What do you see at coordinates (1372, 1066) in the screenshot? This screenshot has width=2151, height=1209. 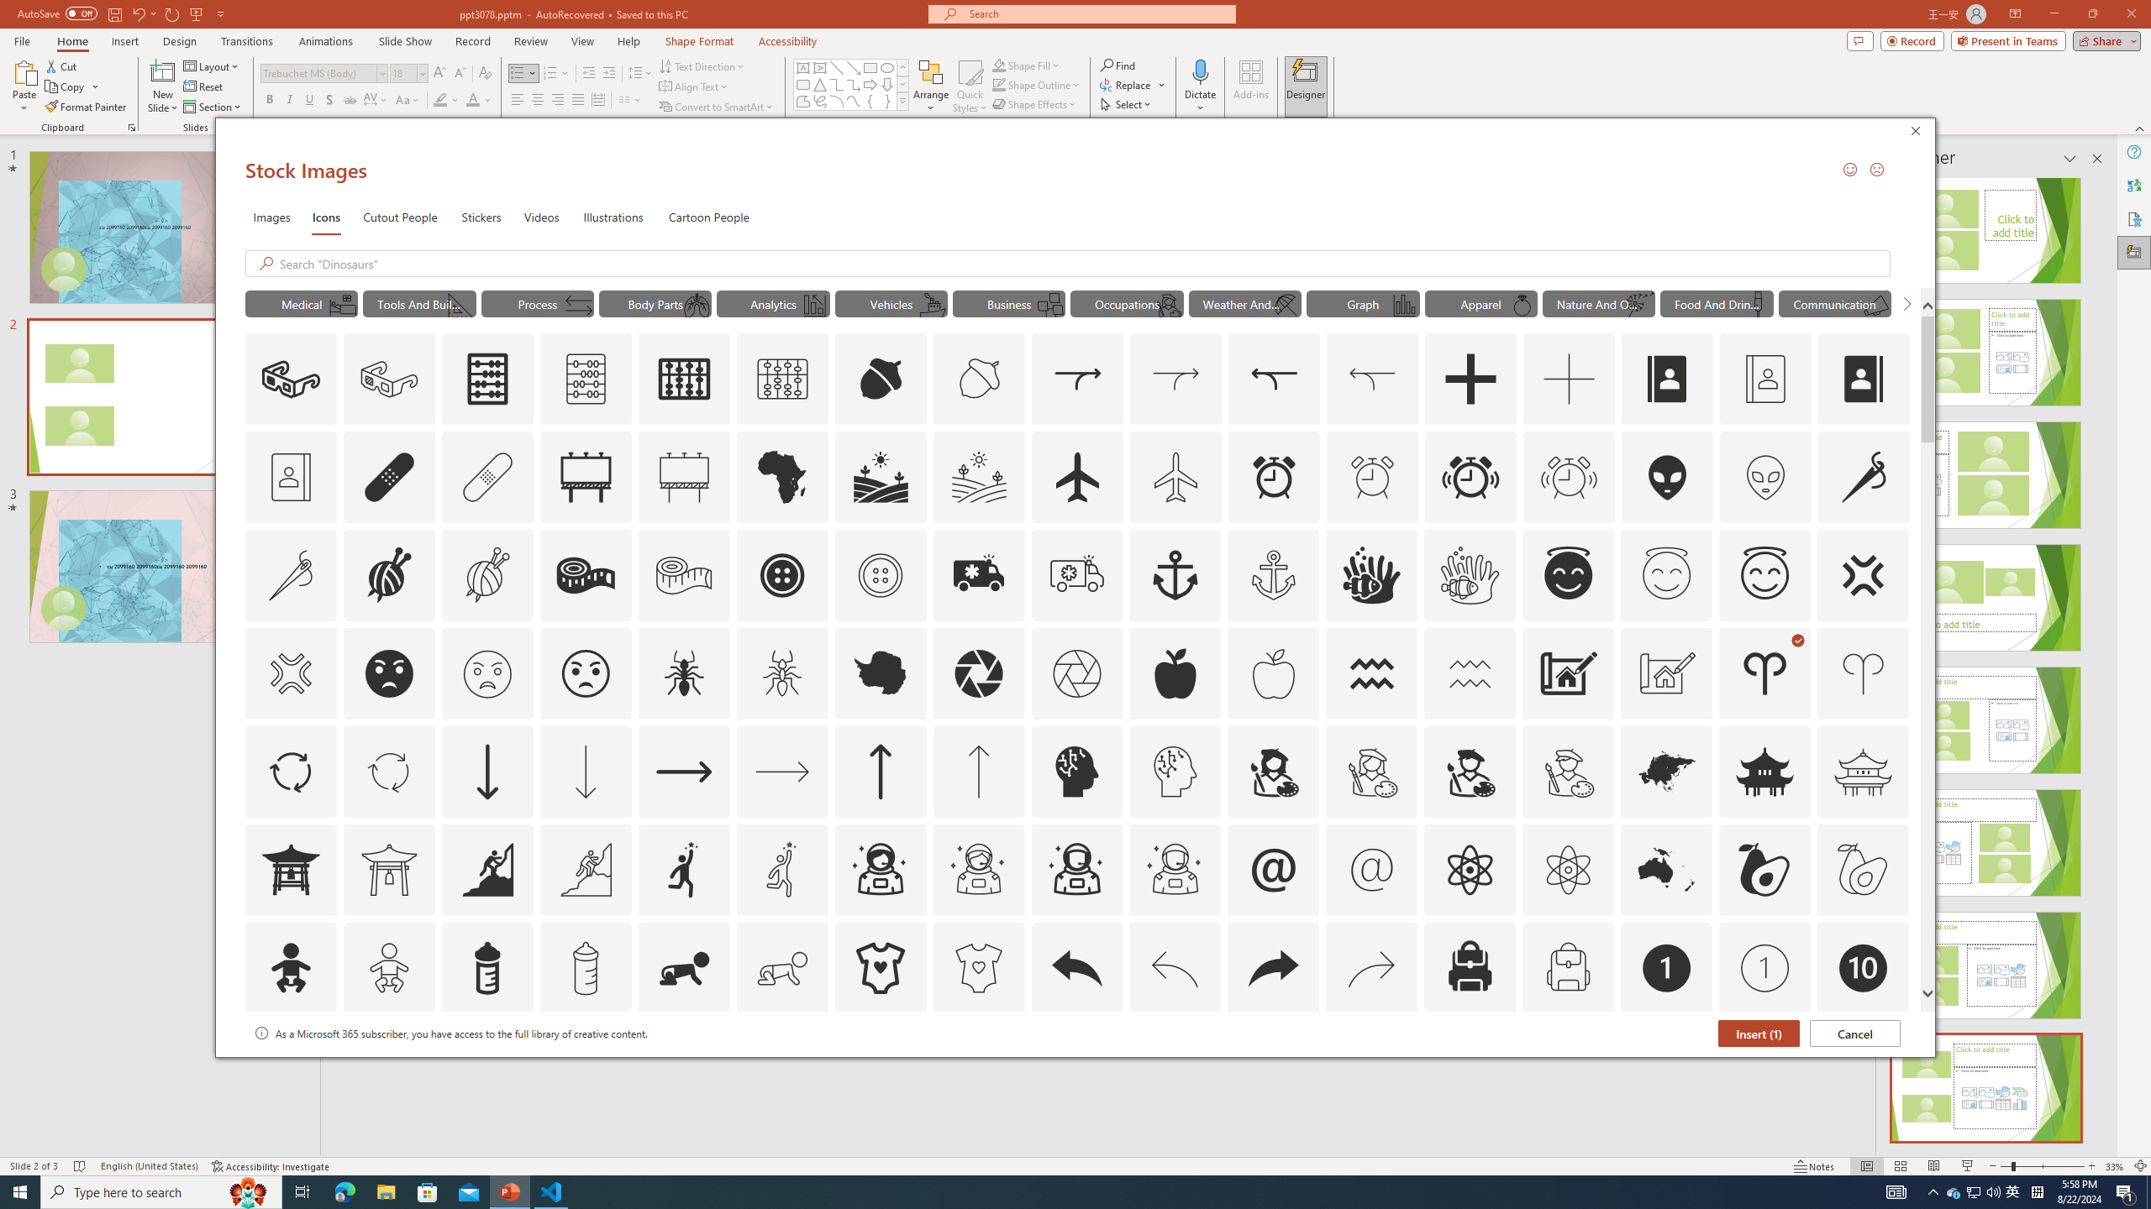 I see `AutomationID: Icons_Badge7` at bounding box center [1372, 1066].